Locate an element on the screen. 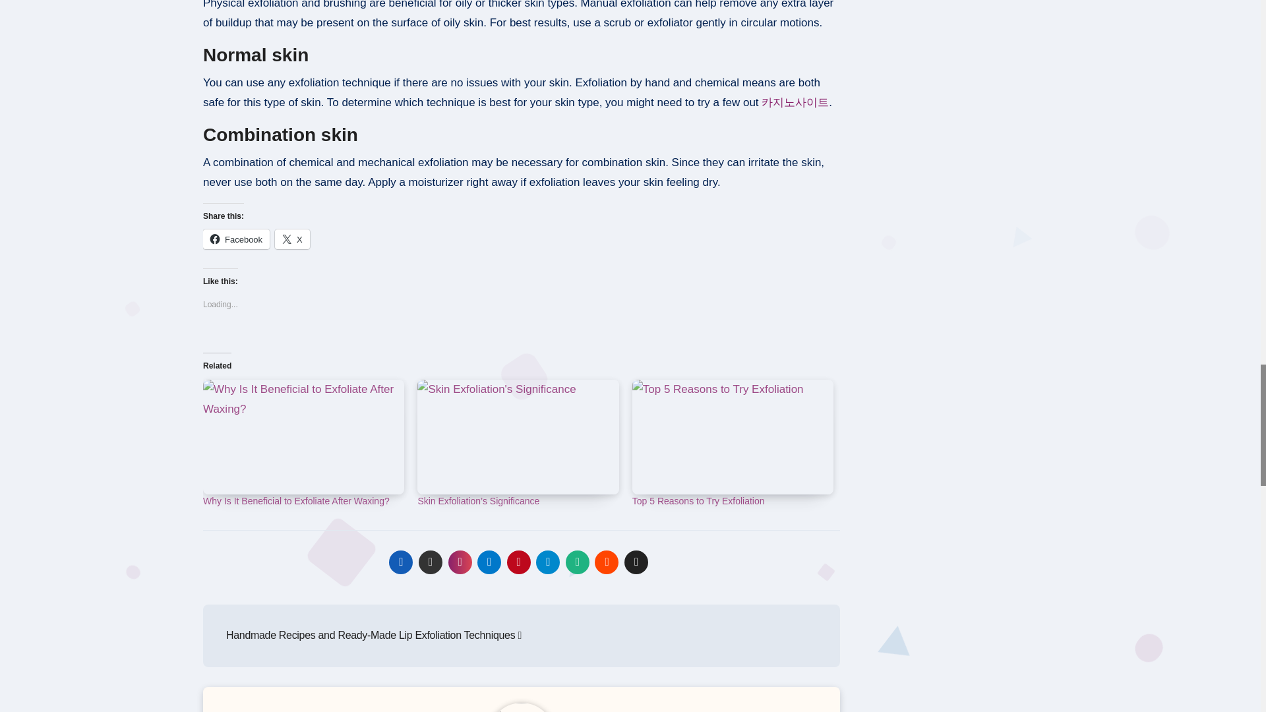 Image resolution: width=1266 pixels, height=712 pixels. Why Is It Beneficial to Exfoliate After Waxing? is located at coordinates (296, 500).